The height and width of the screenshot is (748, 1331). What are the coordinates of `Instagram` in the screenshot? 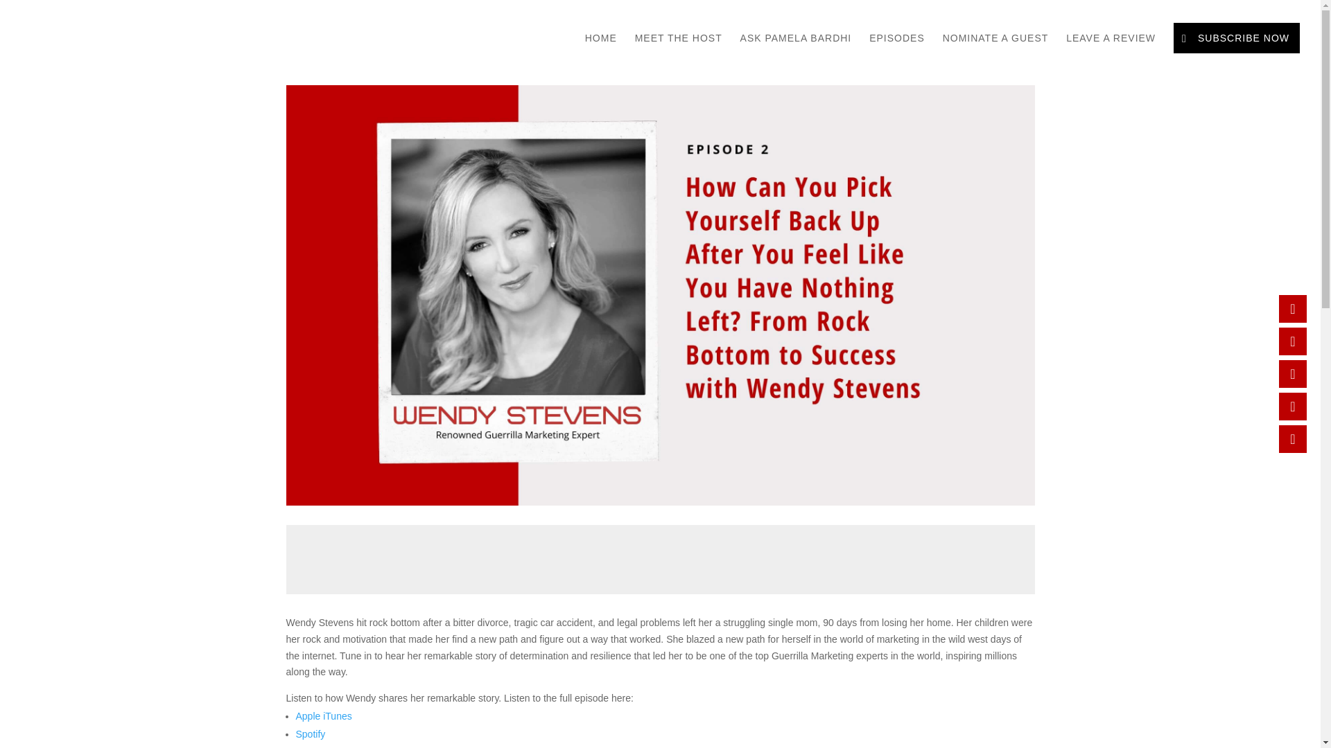 It's located at (1293, 374).